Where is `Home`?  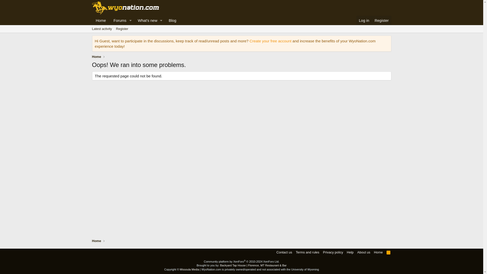
Home is located at coordinates (136, 20).